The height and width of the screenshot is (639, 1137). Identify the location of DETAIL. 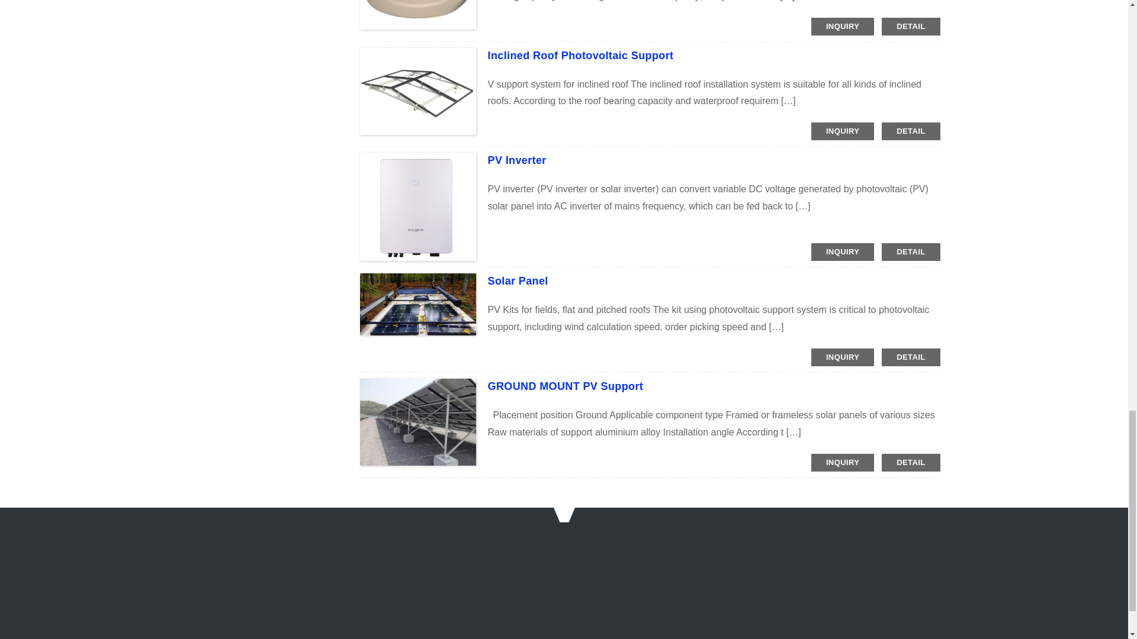
(911, 27).